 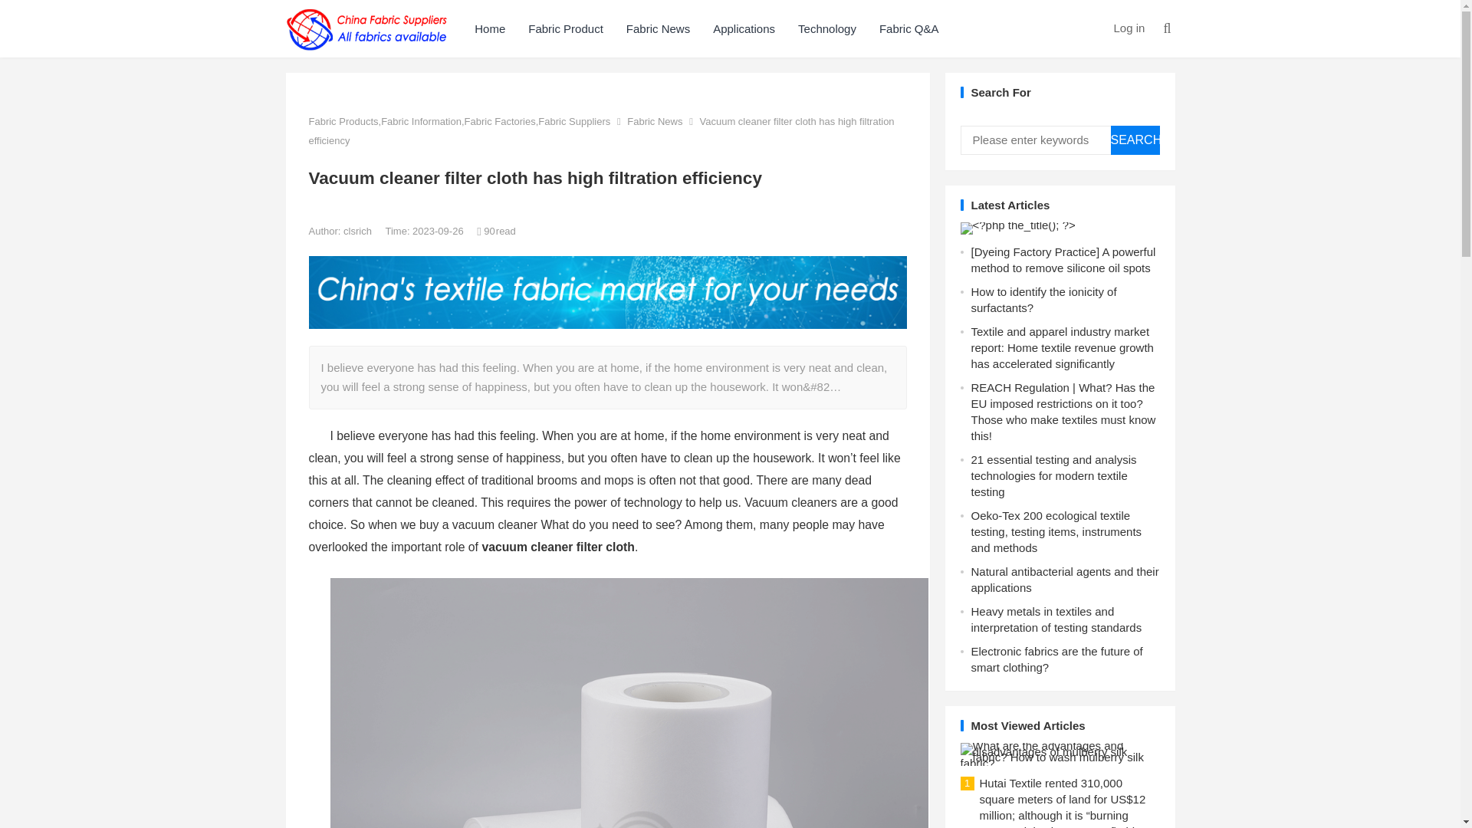 What do you see at coordinates (826, 28) in the screenshot?
I see `Technology` at bounding box center [826, 28].